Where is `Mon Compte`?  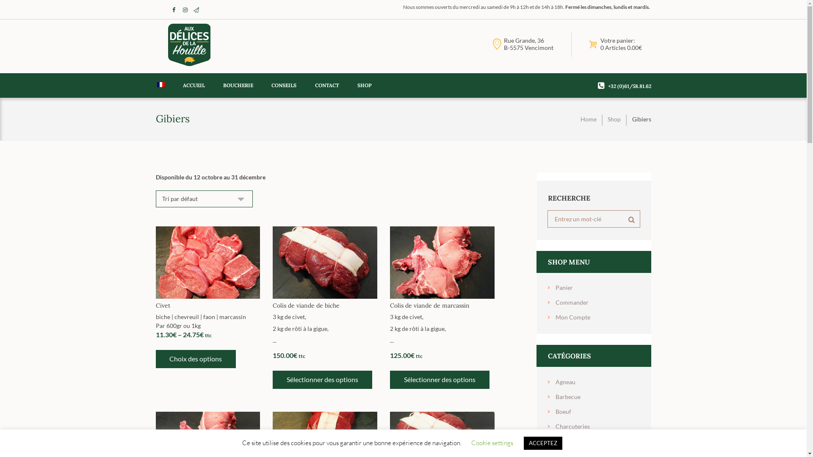 Mon Compte is located at coordinates (573, 317).